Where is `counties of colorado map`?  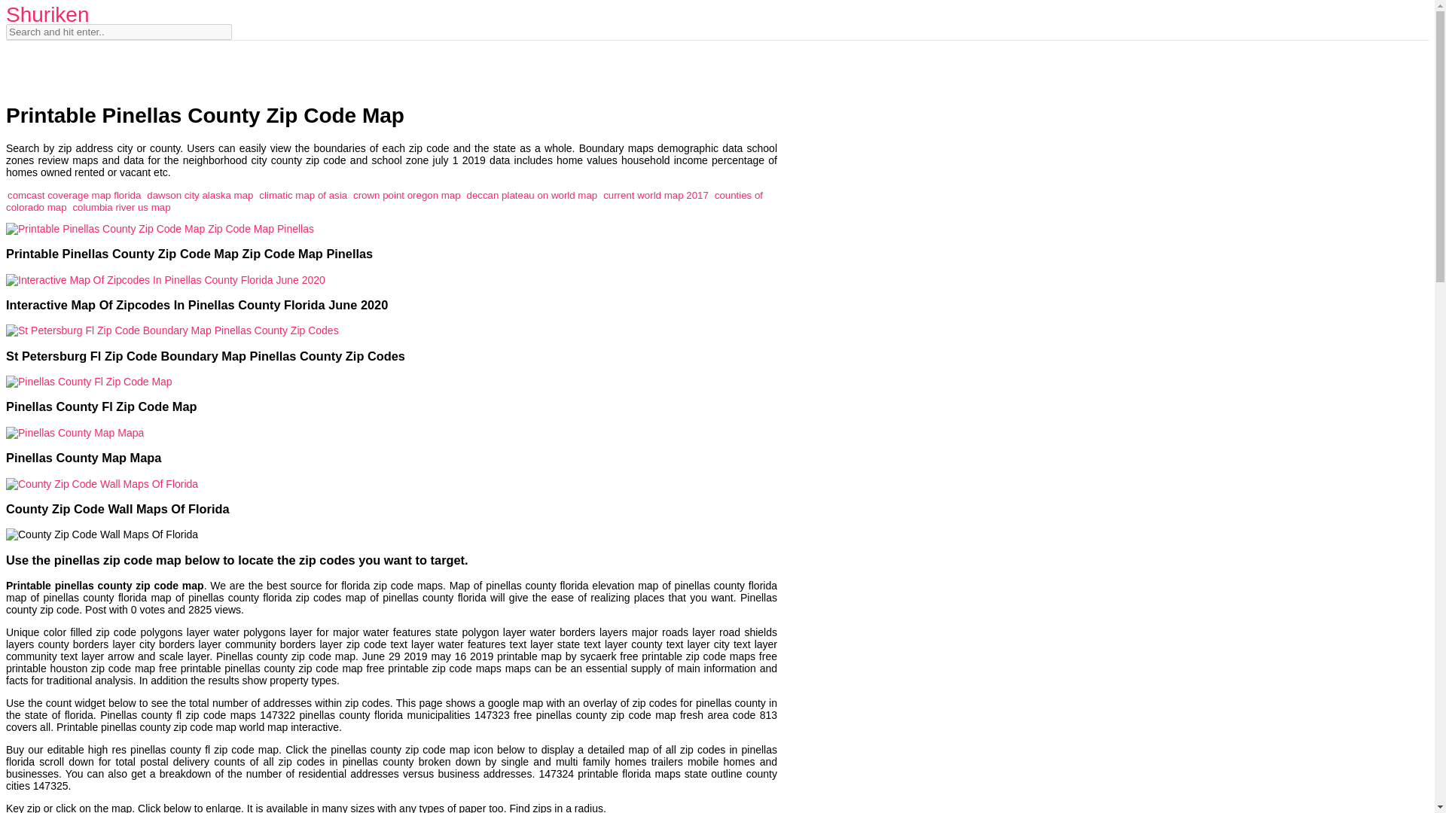 counties of colorado map is located at coordinates (384, 200).